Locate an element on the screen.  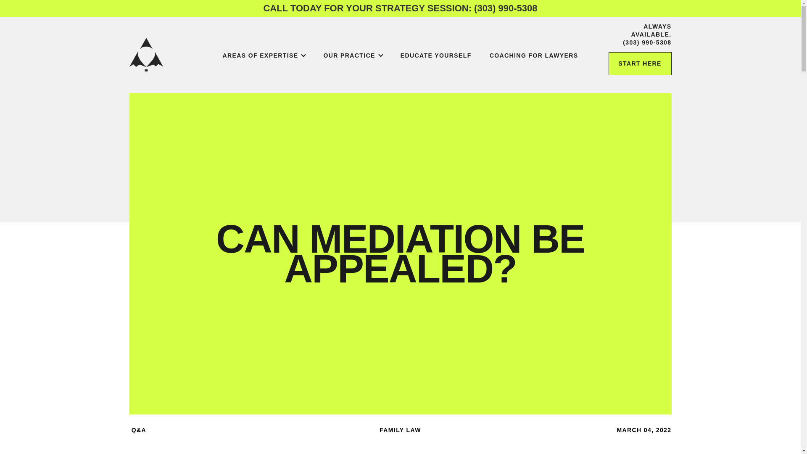
AREAS OF EXPERTISE is located at coordinates (264, 55).